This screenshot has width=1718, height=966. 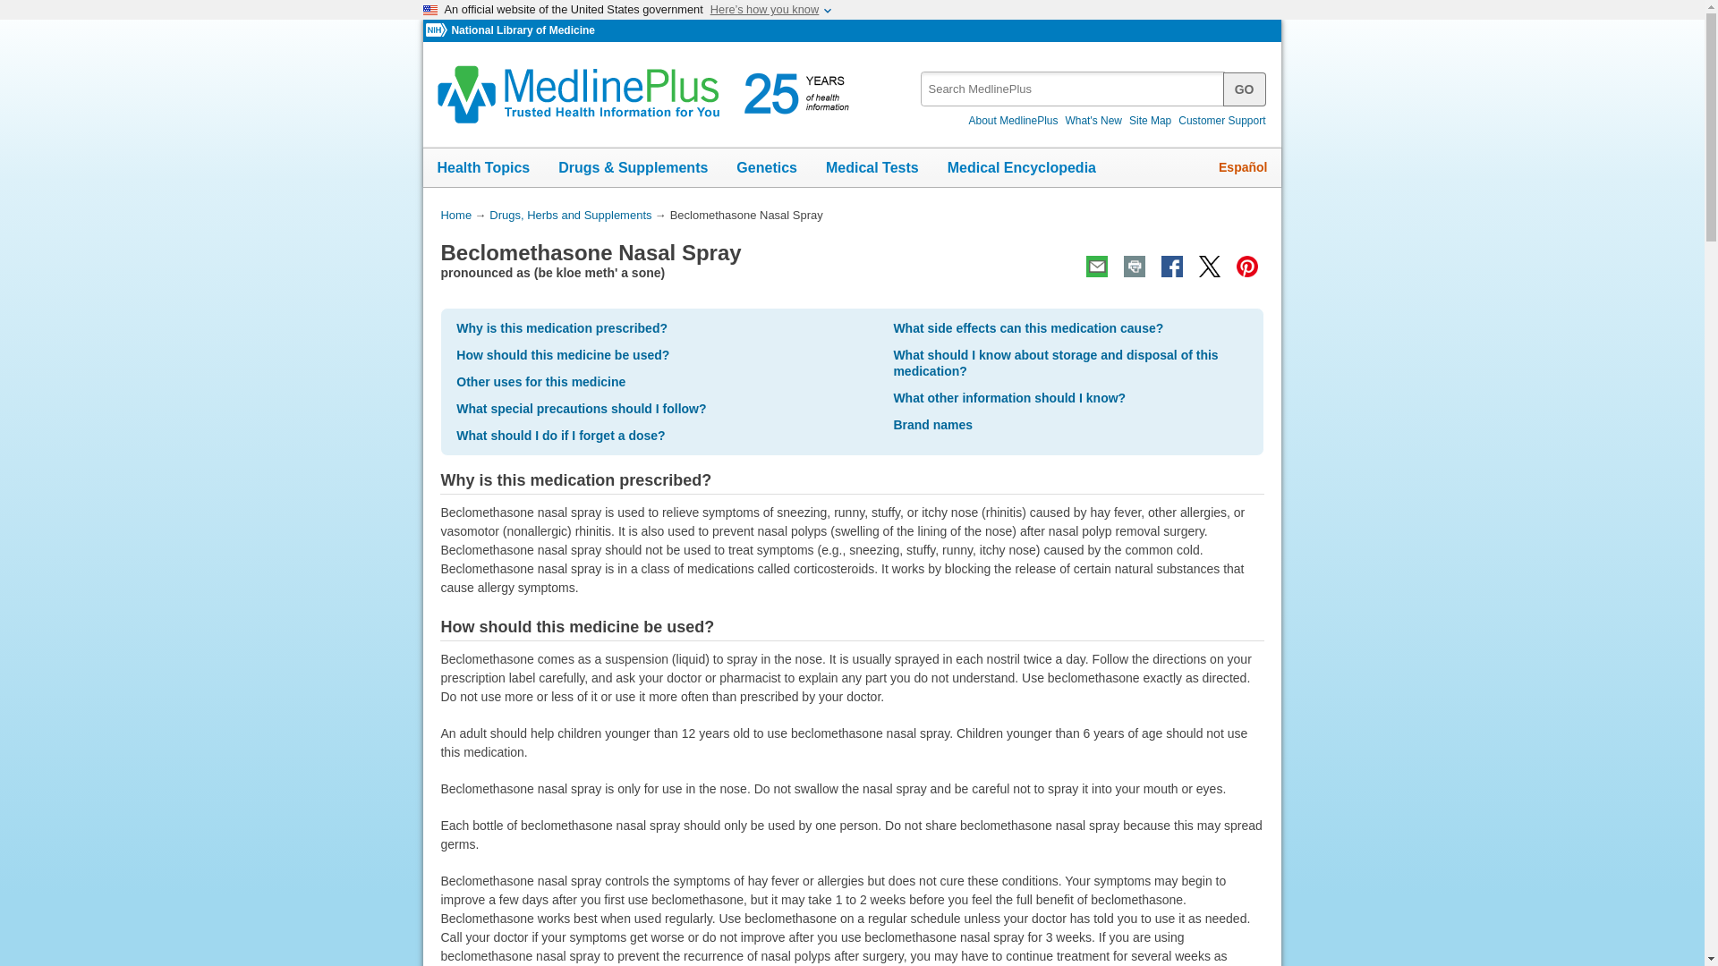 I want to click on Home, so click(x=455, y=215).